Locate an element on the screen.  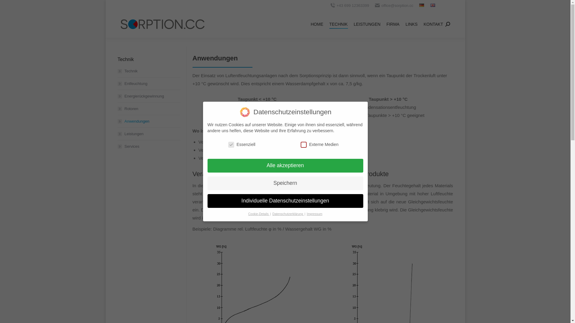
Impressum is located at coordinates (314, 214).